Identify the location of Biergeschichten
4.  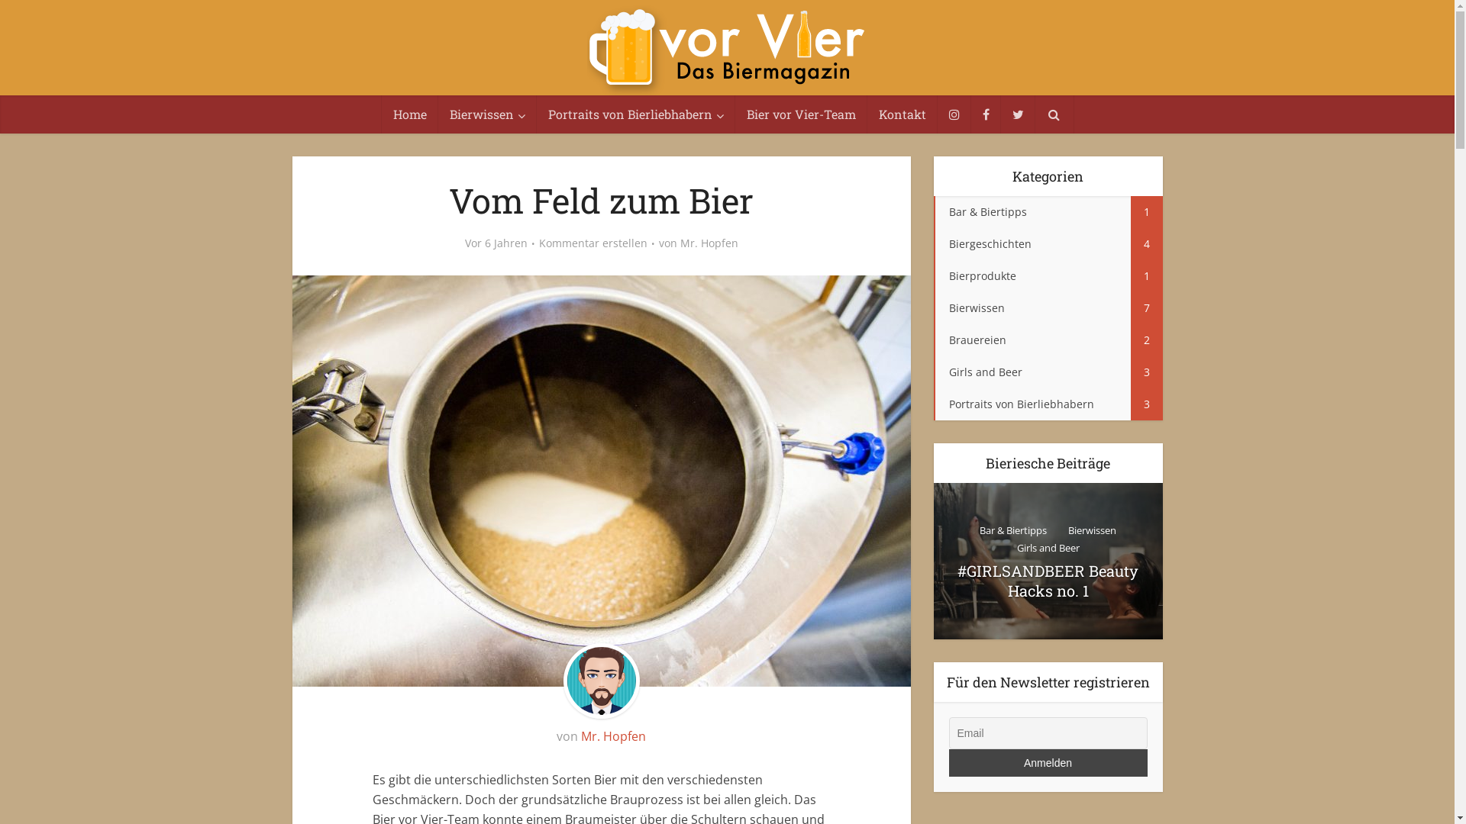
(1048, 244).